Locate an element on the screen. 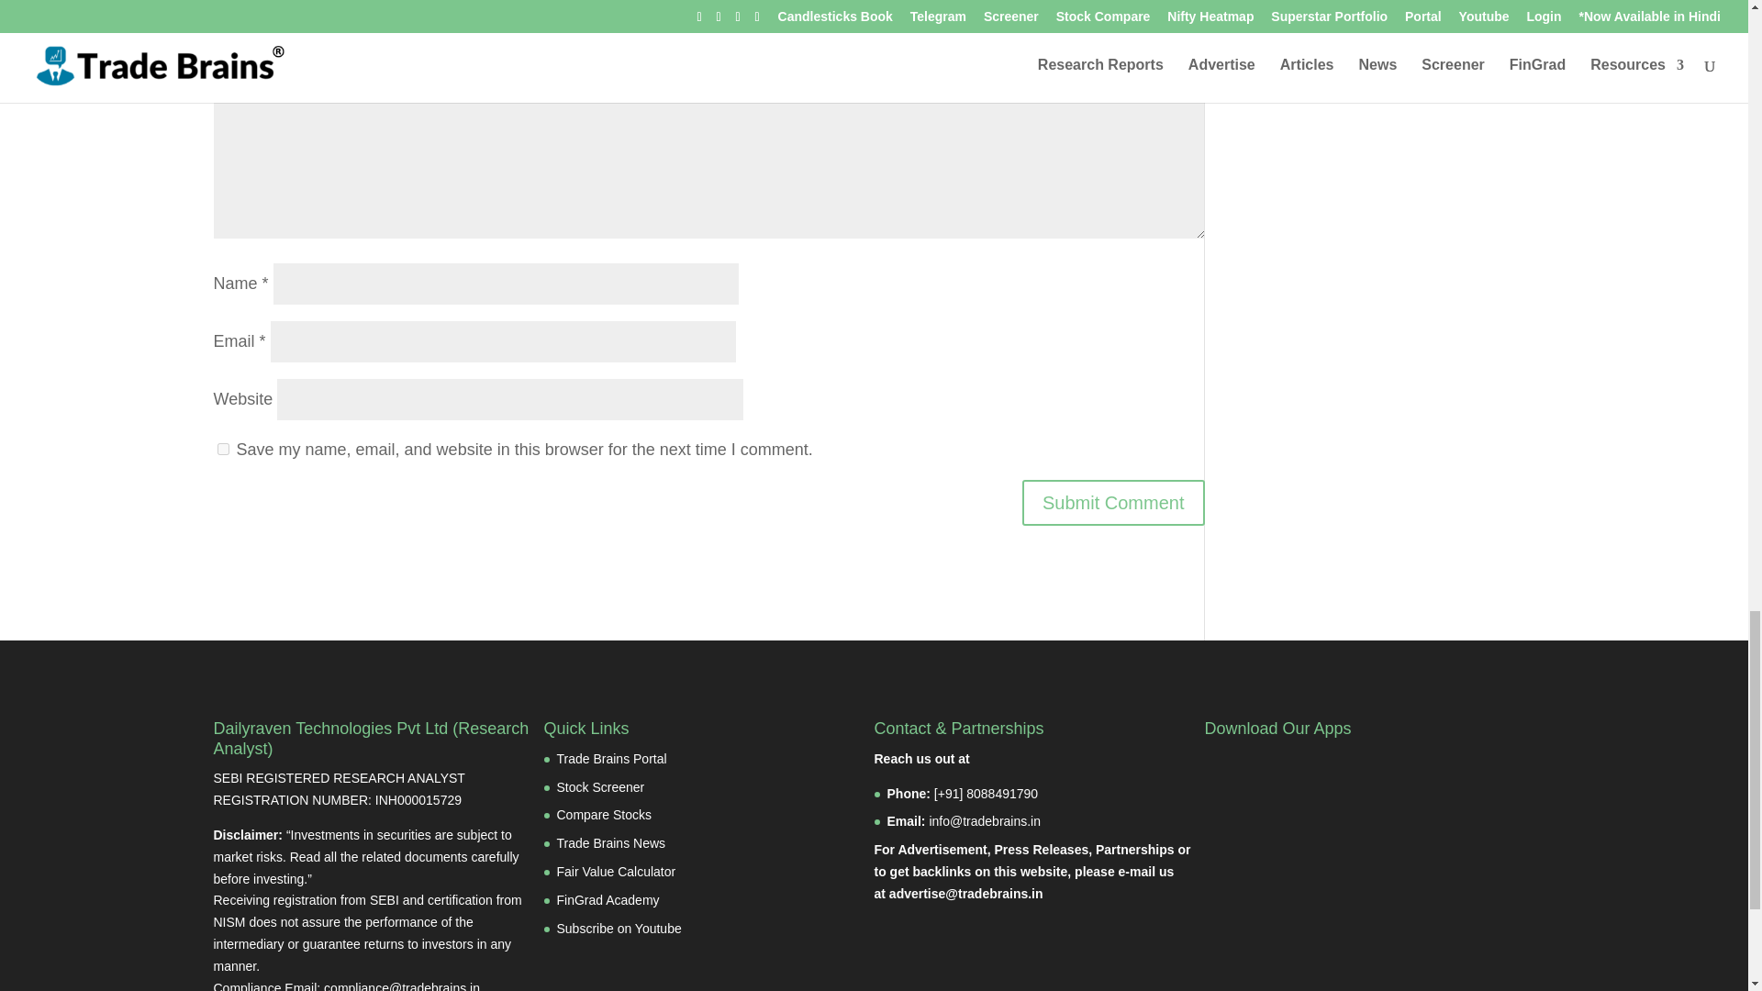 The width and height of the screenshot is (1762, 991). Submit Comment is located at coordinates (1113, 503).